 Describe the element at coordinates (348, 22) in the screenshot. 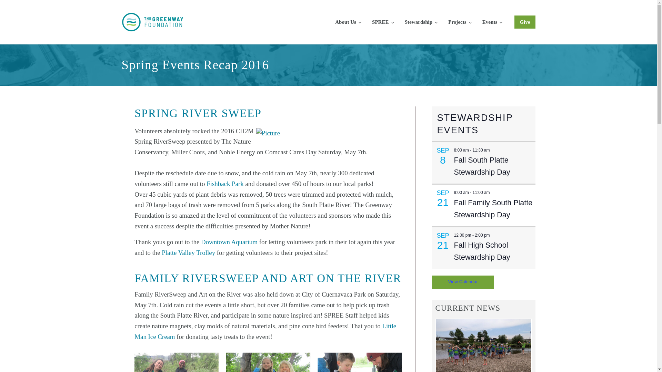

I see `About Us` at that location.